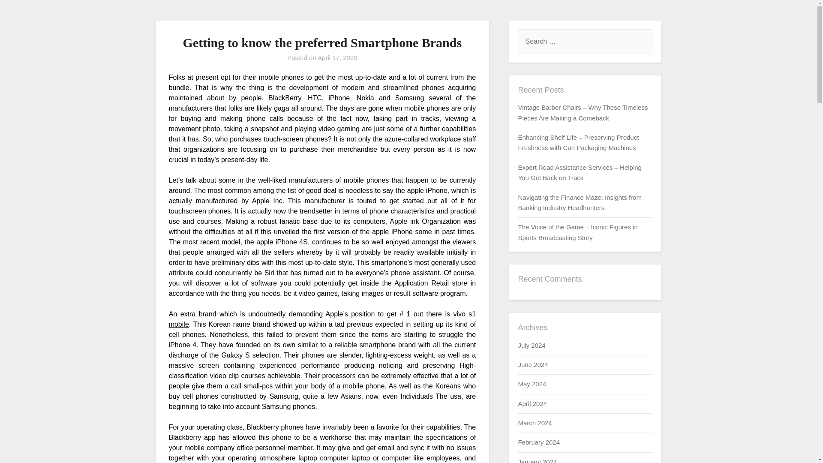  What do you see at coordinates (532, 364) in the screenshot?
I see `June 2024` at bounding box center [532, 364].